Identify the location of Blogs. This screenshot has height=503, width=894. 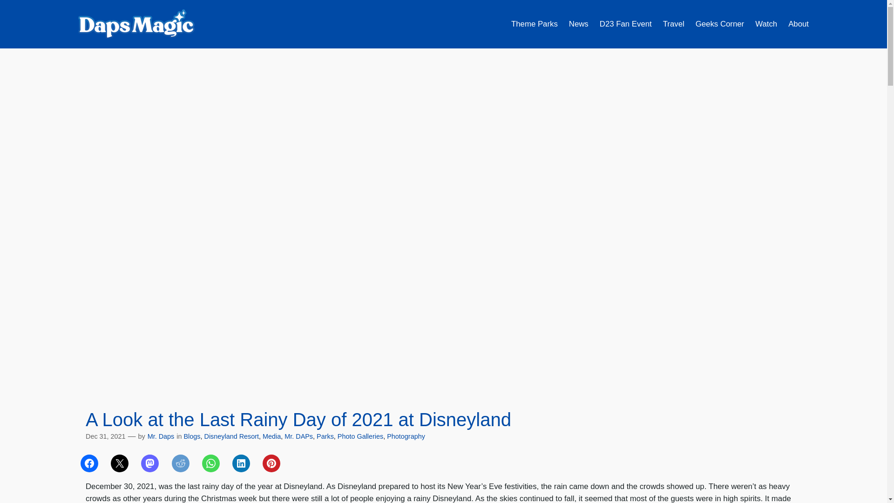
(192, 436).